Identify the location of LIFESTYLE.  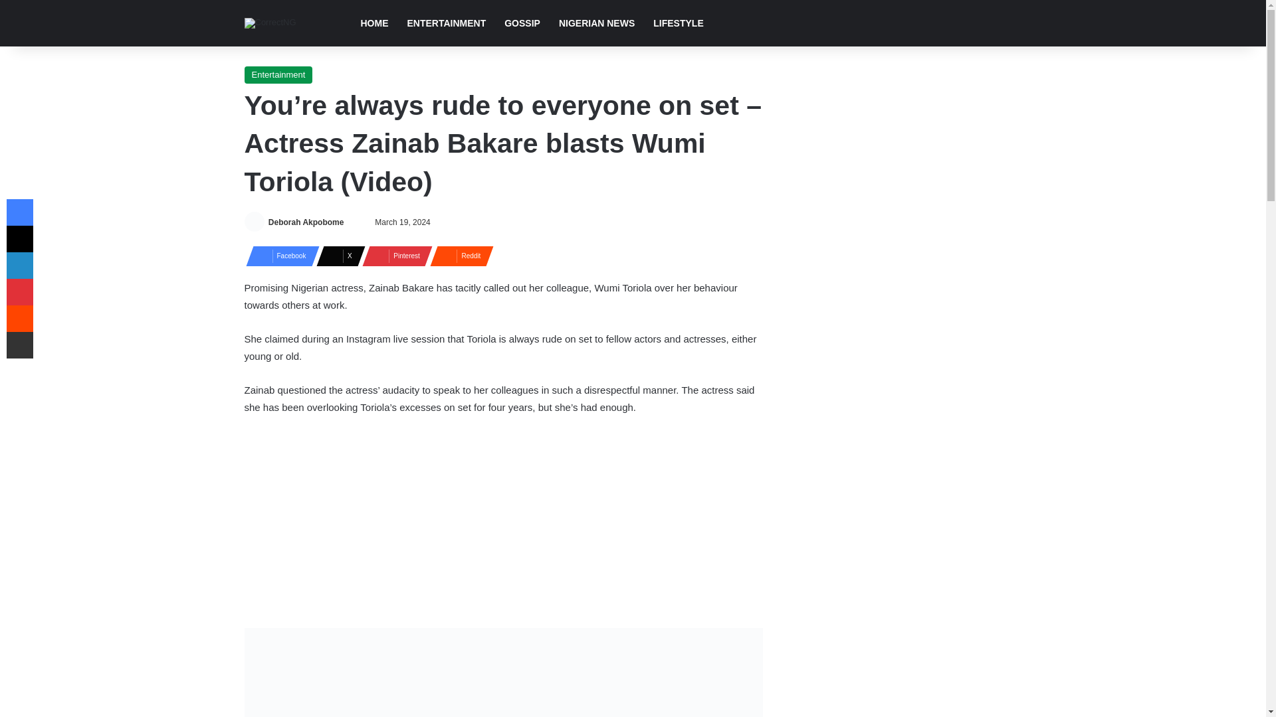
(678, 23).